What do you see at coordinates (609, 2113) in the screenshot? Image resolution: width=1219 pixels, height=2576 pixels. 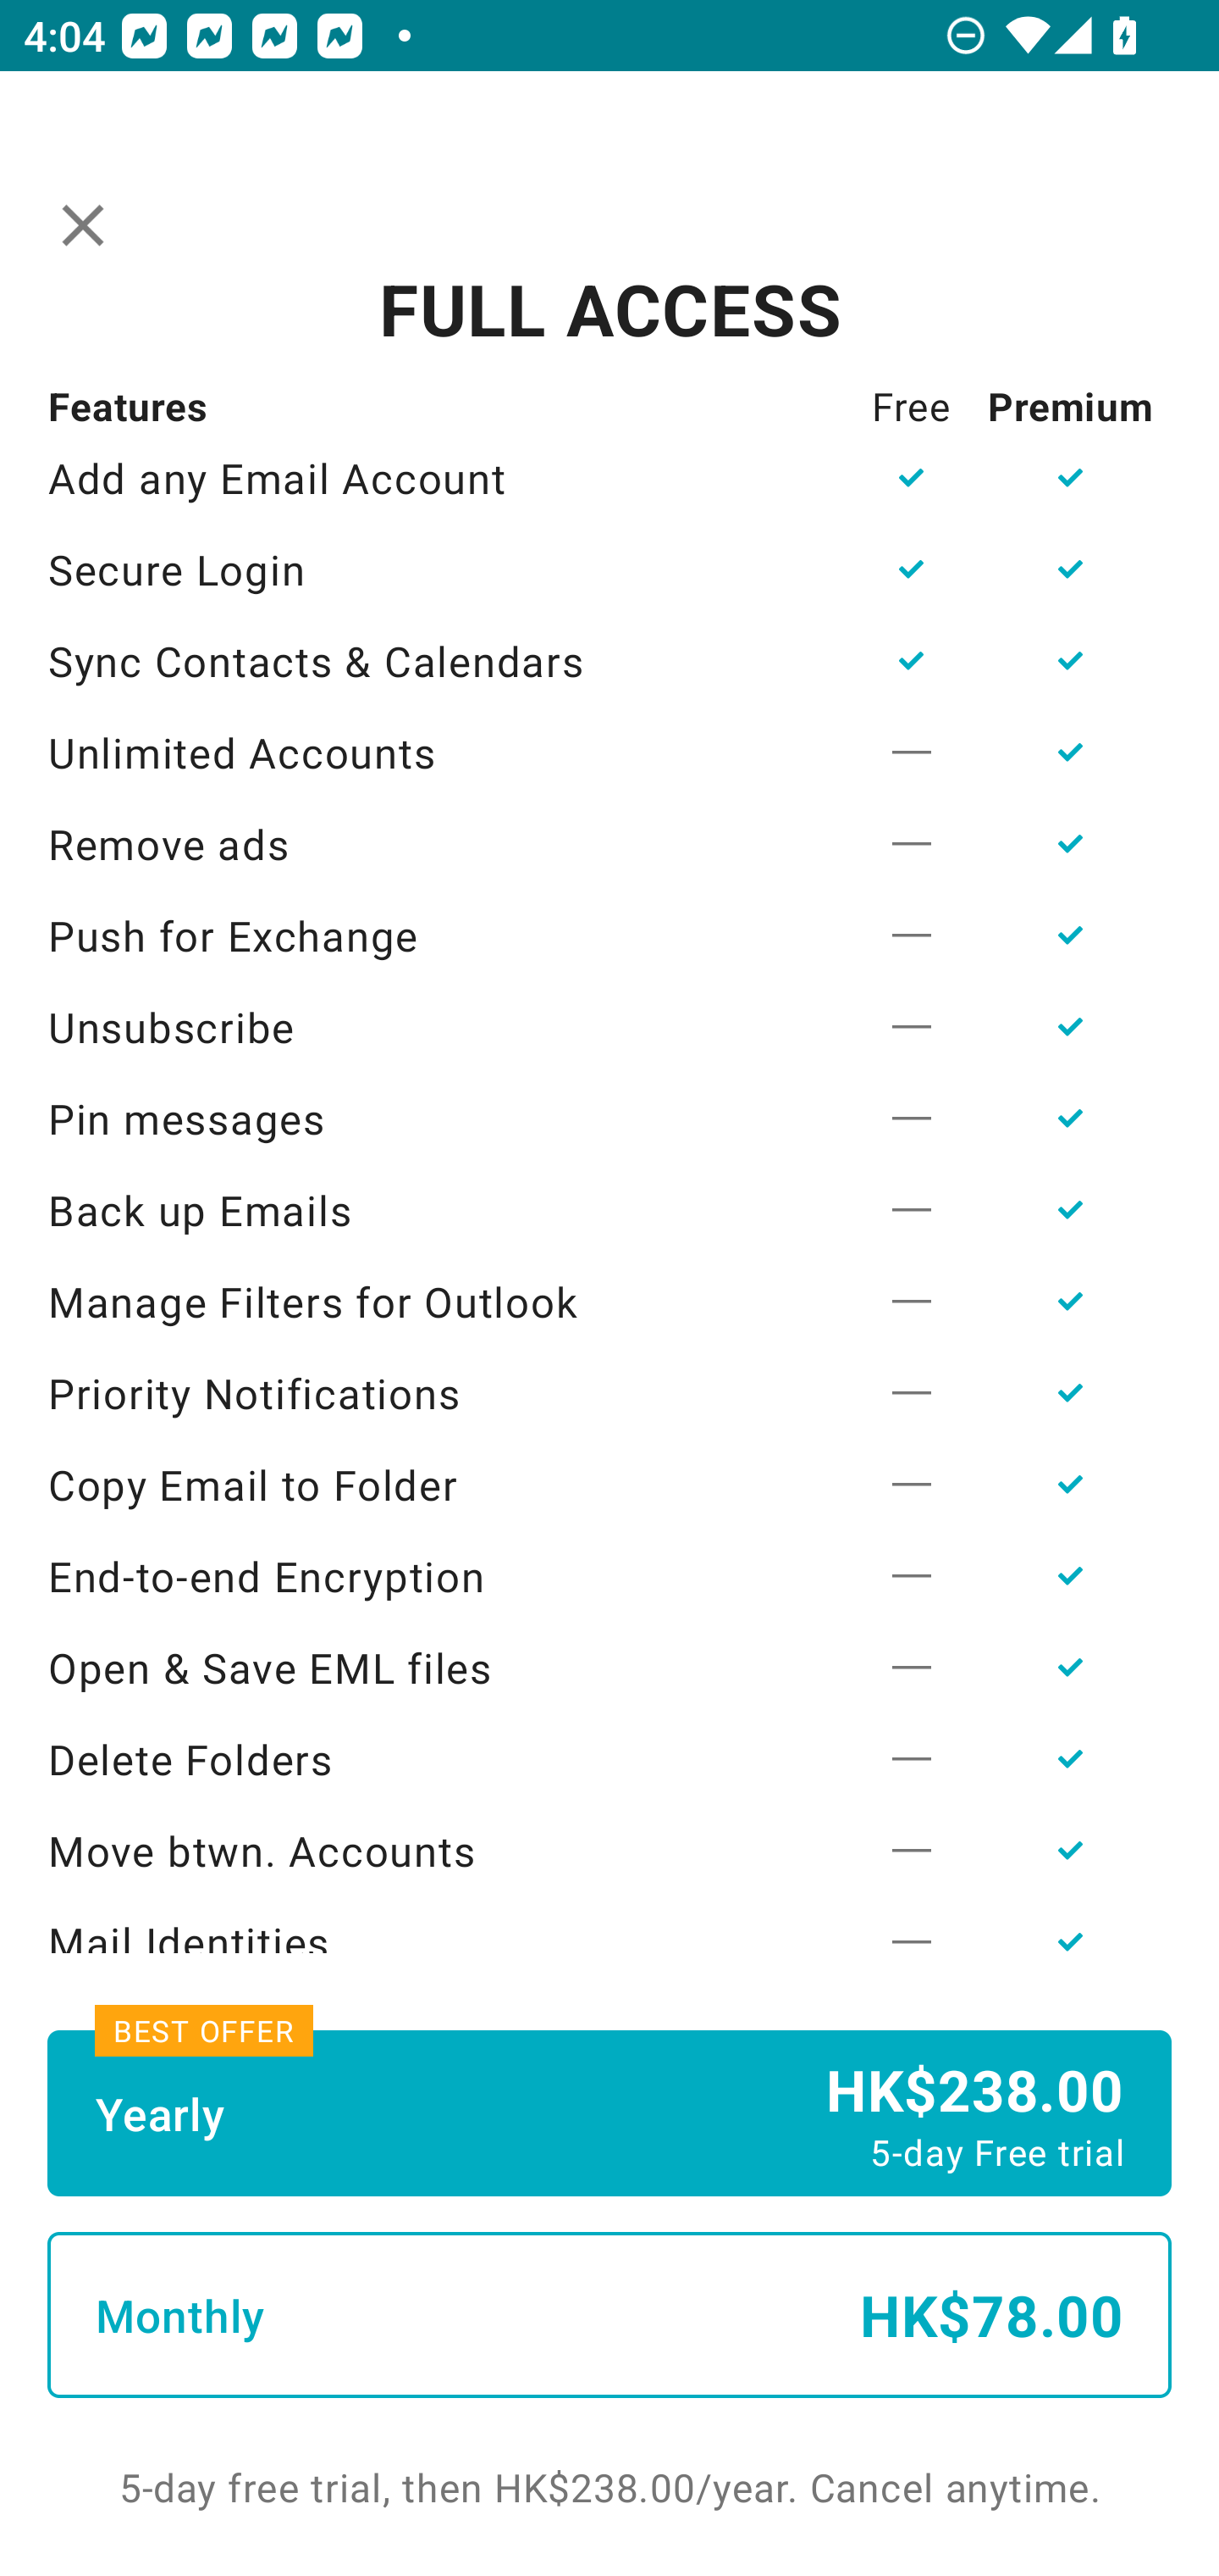 I see `Yearly HK$238.00 5-day Free trial` at bounding box center [609, 2113].